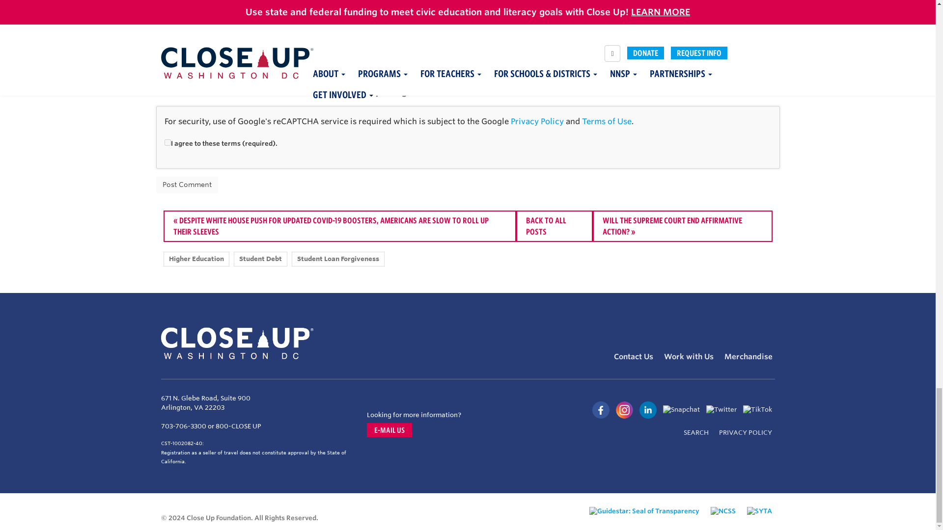  I want to click on subscribe, so click(274, 72).